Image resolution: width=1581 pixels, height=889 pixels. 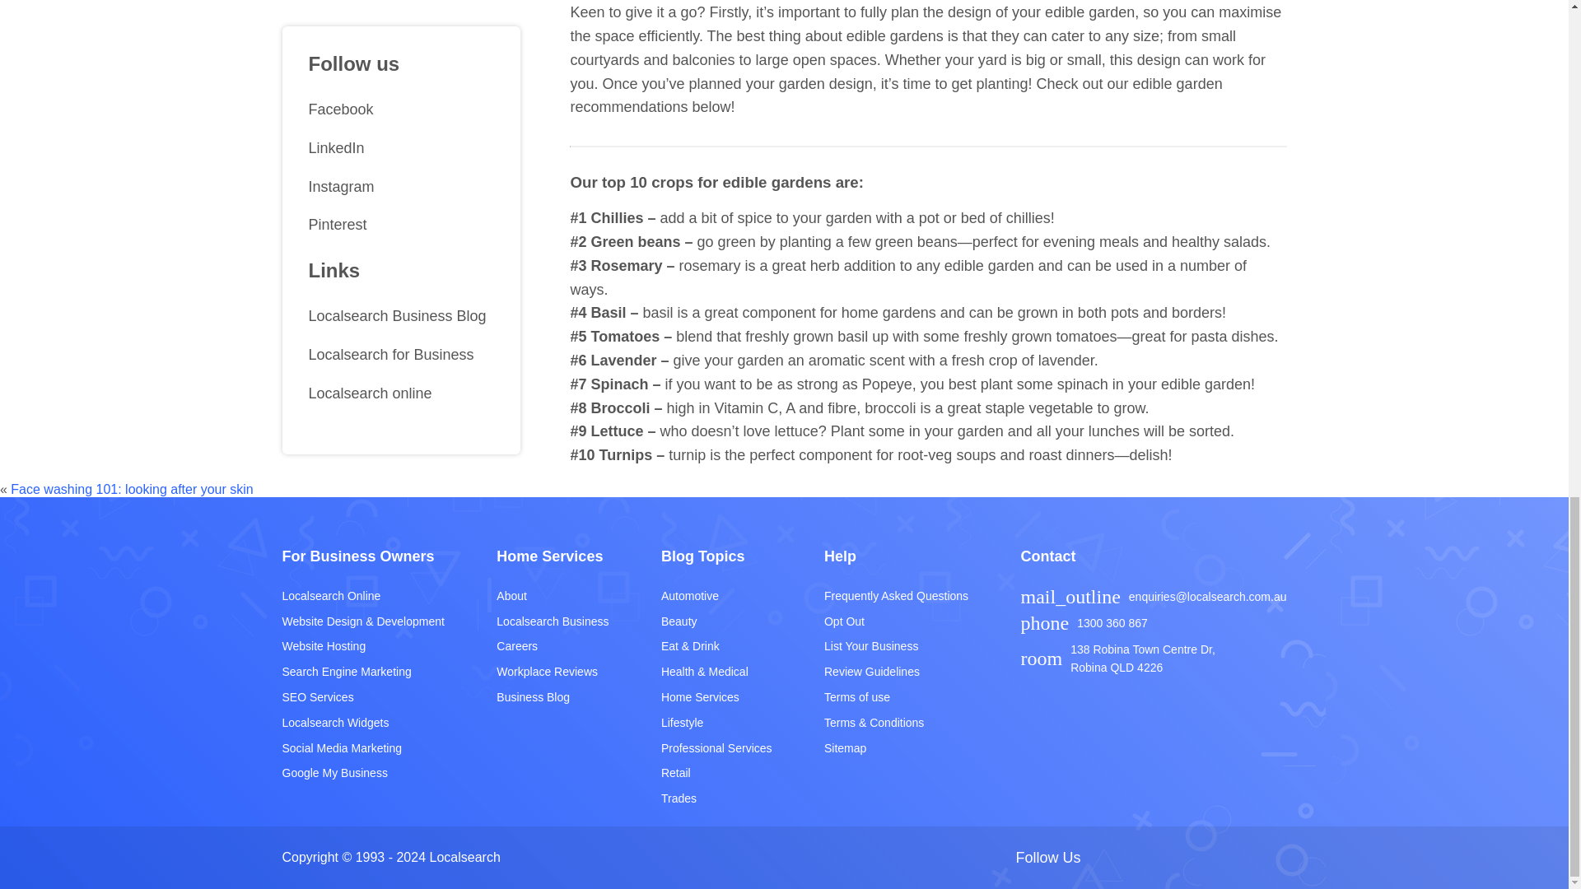 I want to click on Search Engine Marketing, so click(x=362, y=672).